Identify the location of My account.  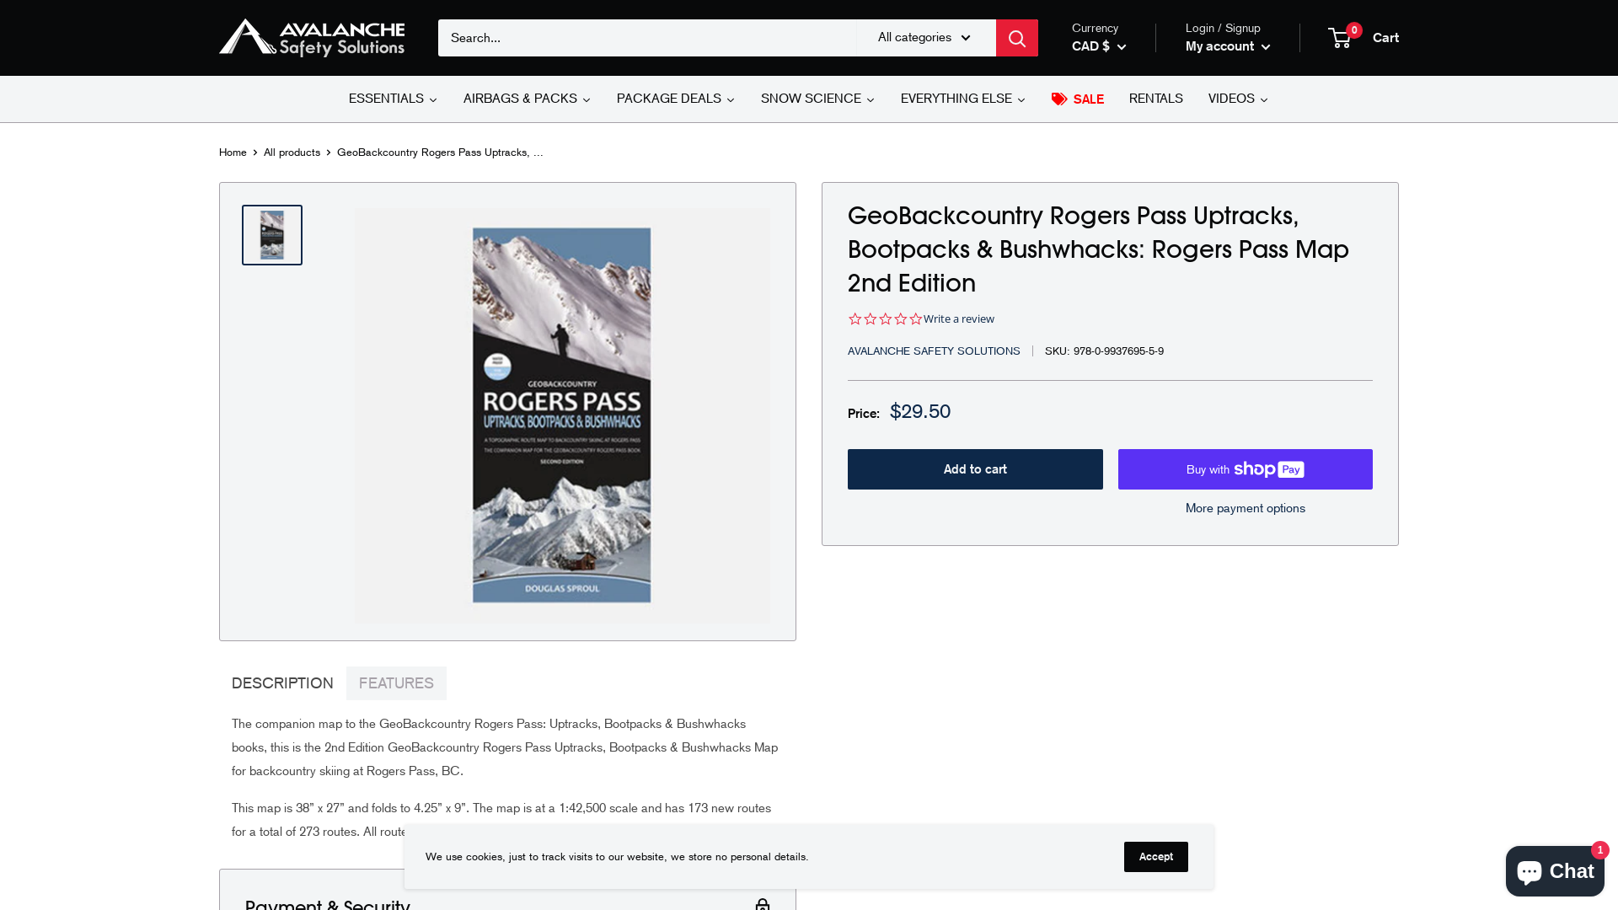
(1229, 46).